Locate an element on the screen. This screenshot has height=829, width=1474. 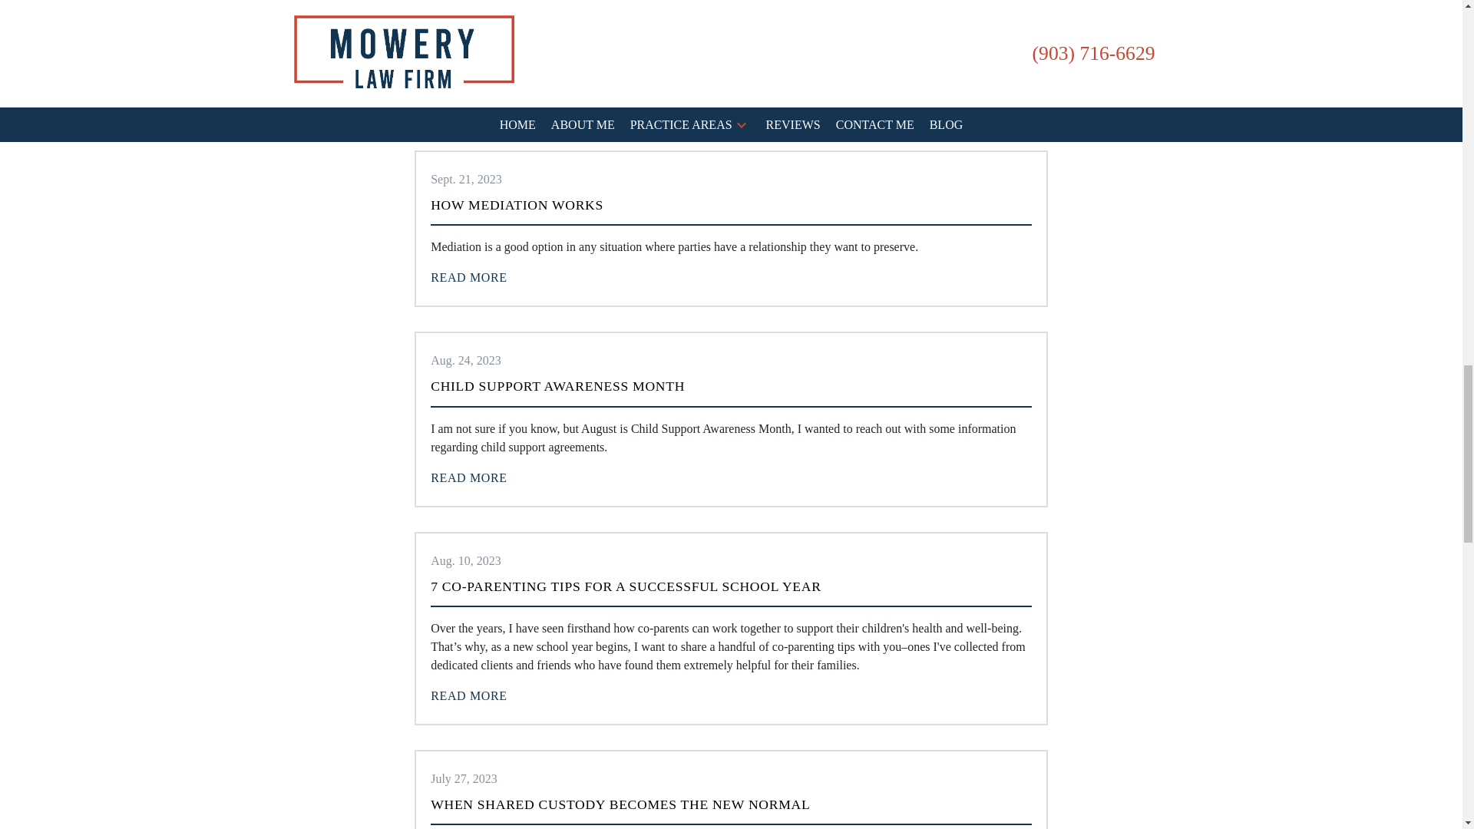
READ MORE is located at coordinates (468, 477).